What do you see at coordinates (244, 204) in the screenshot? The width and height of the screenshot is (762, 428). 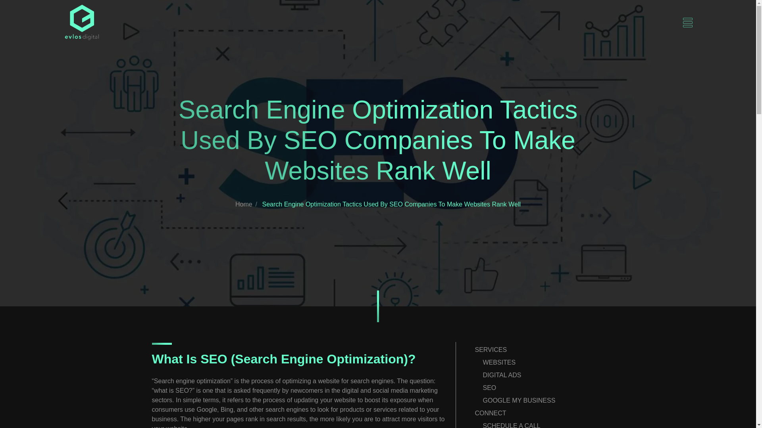 I see `Home` at bounding box center [244, 204].